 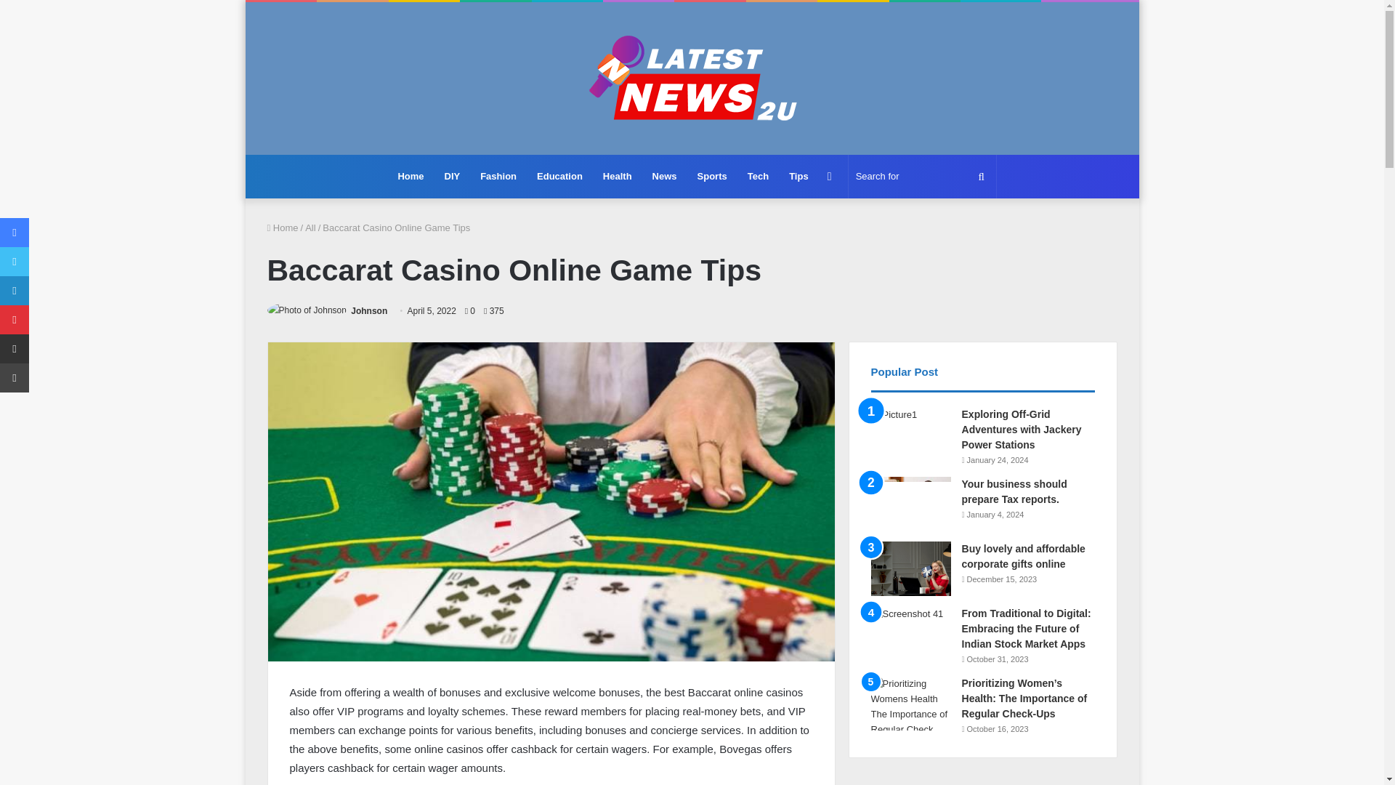 I want to click on Health, so click(x=618, y=176).